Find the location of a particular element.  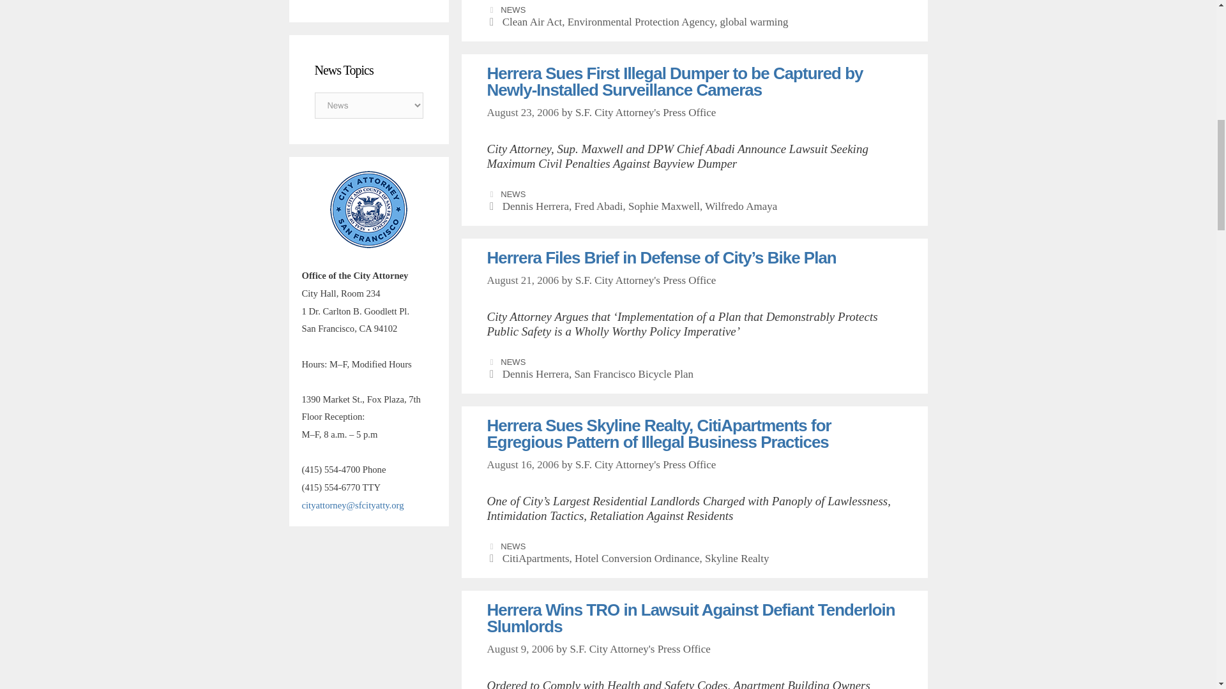

View all posts by S.F. City Attorney's Press Office is located at coordinates (645, 464).